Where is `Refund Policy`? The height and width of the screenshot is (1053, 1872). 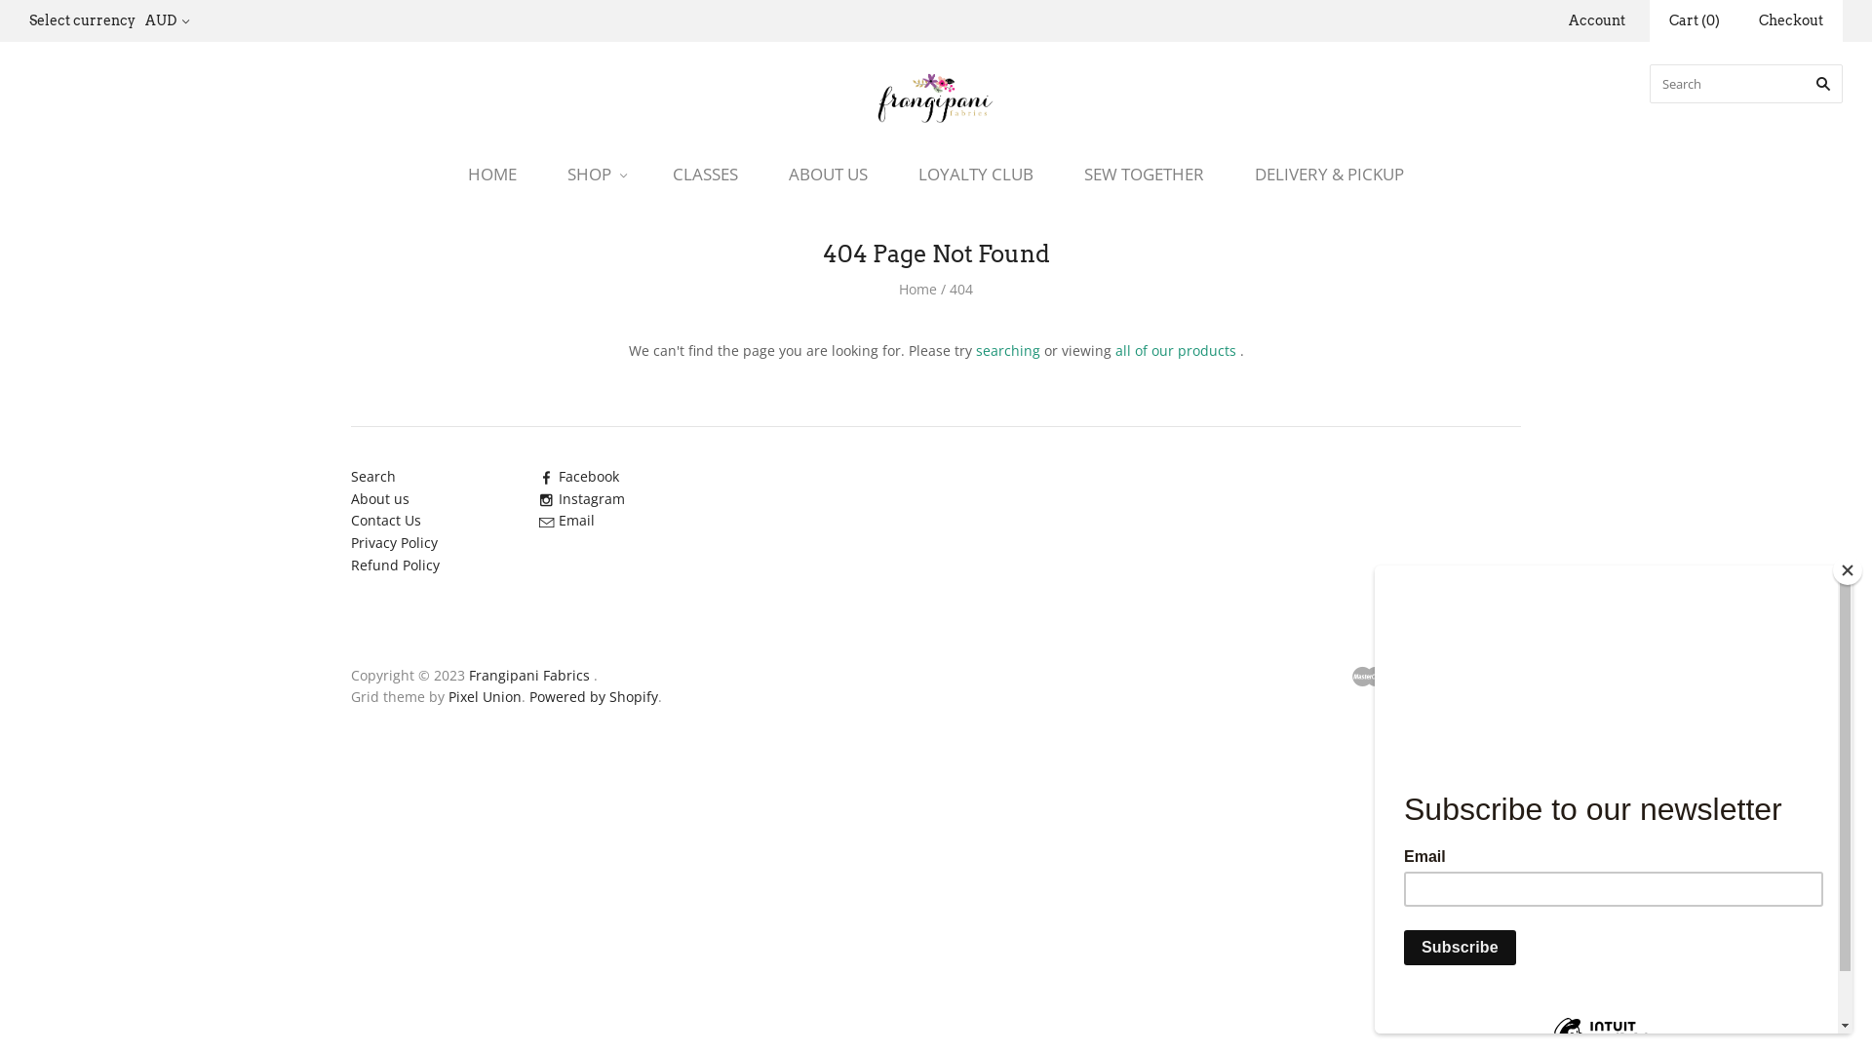
Refund Policy is located at coordinates (396, 565).